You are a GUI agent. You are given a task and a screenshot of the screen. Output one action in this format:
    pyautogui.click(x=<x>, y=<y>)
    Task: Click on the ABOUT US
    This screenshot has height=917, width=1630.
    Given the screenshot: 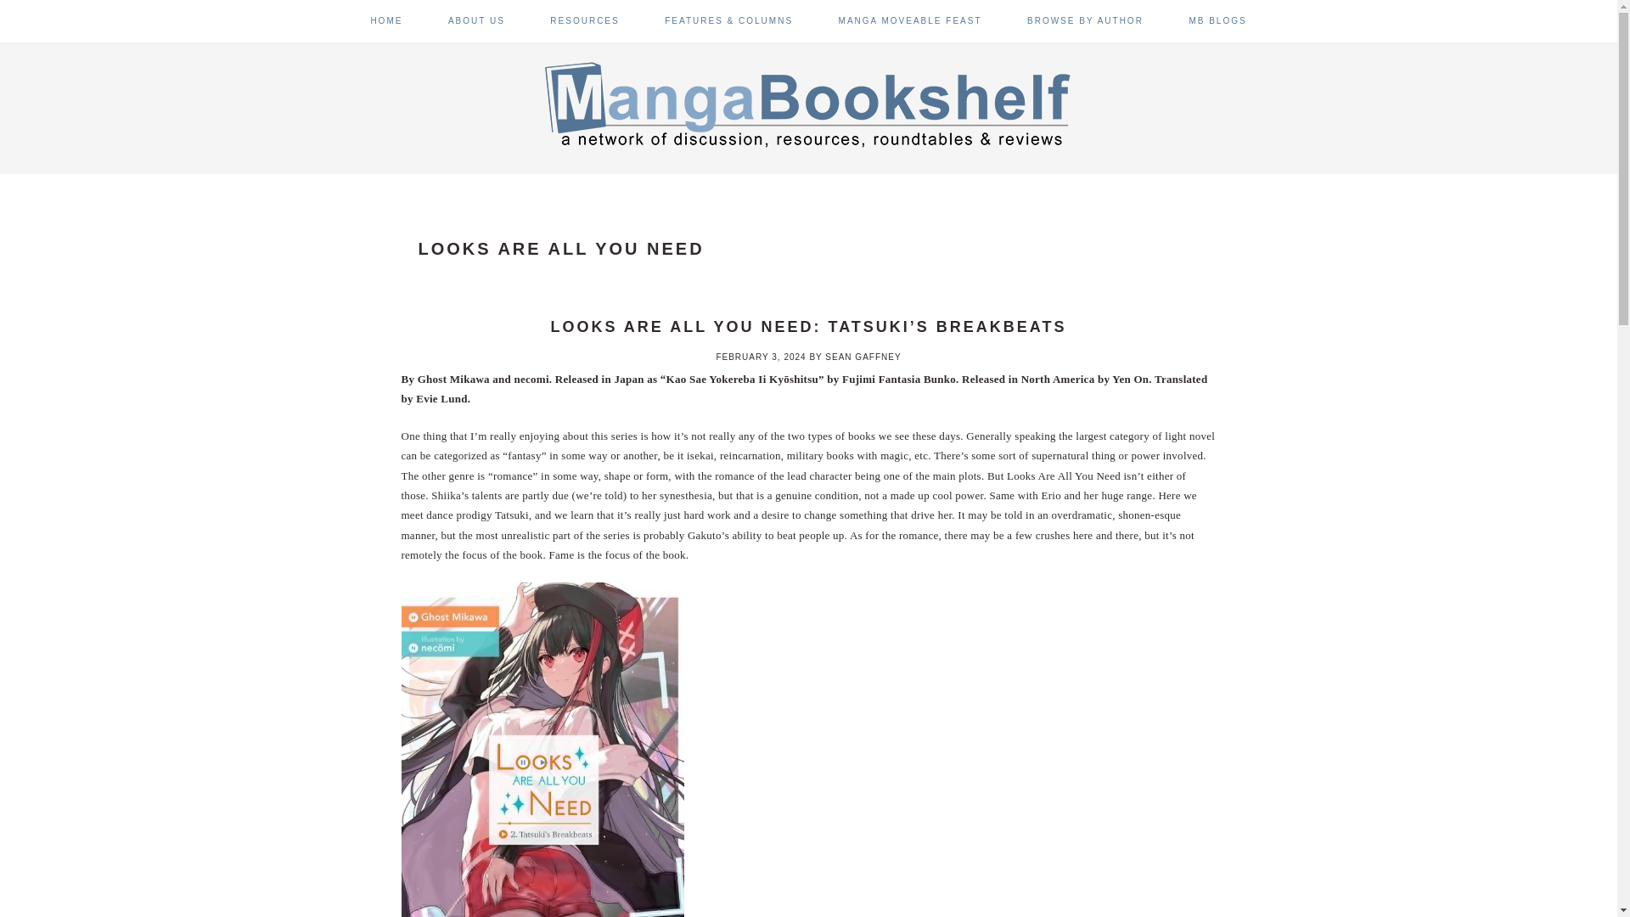 What is the action you would take?
    pyautogui.click(x=477, y=20)
    